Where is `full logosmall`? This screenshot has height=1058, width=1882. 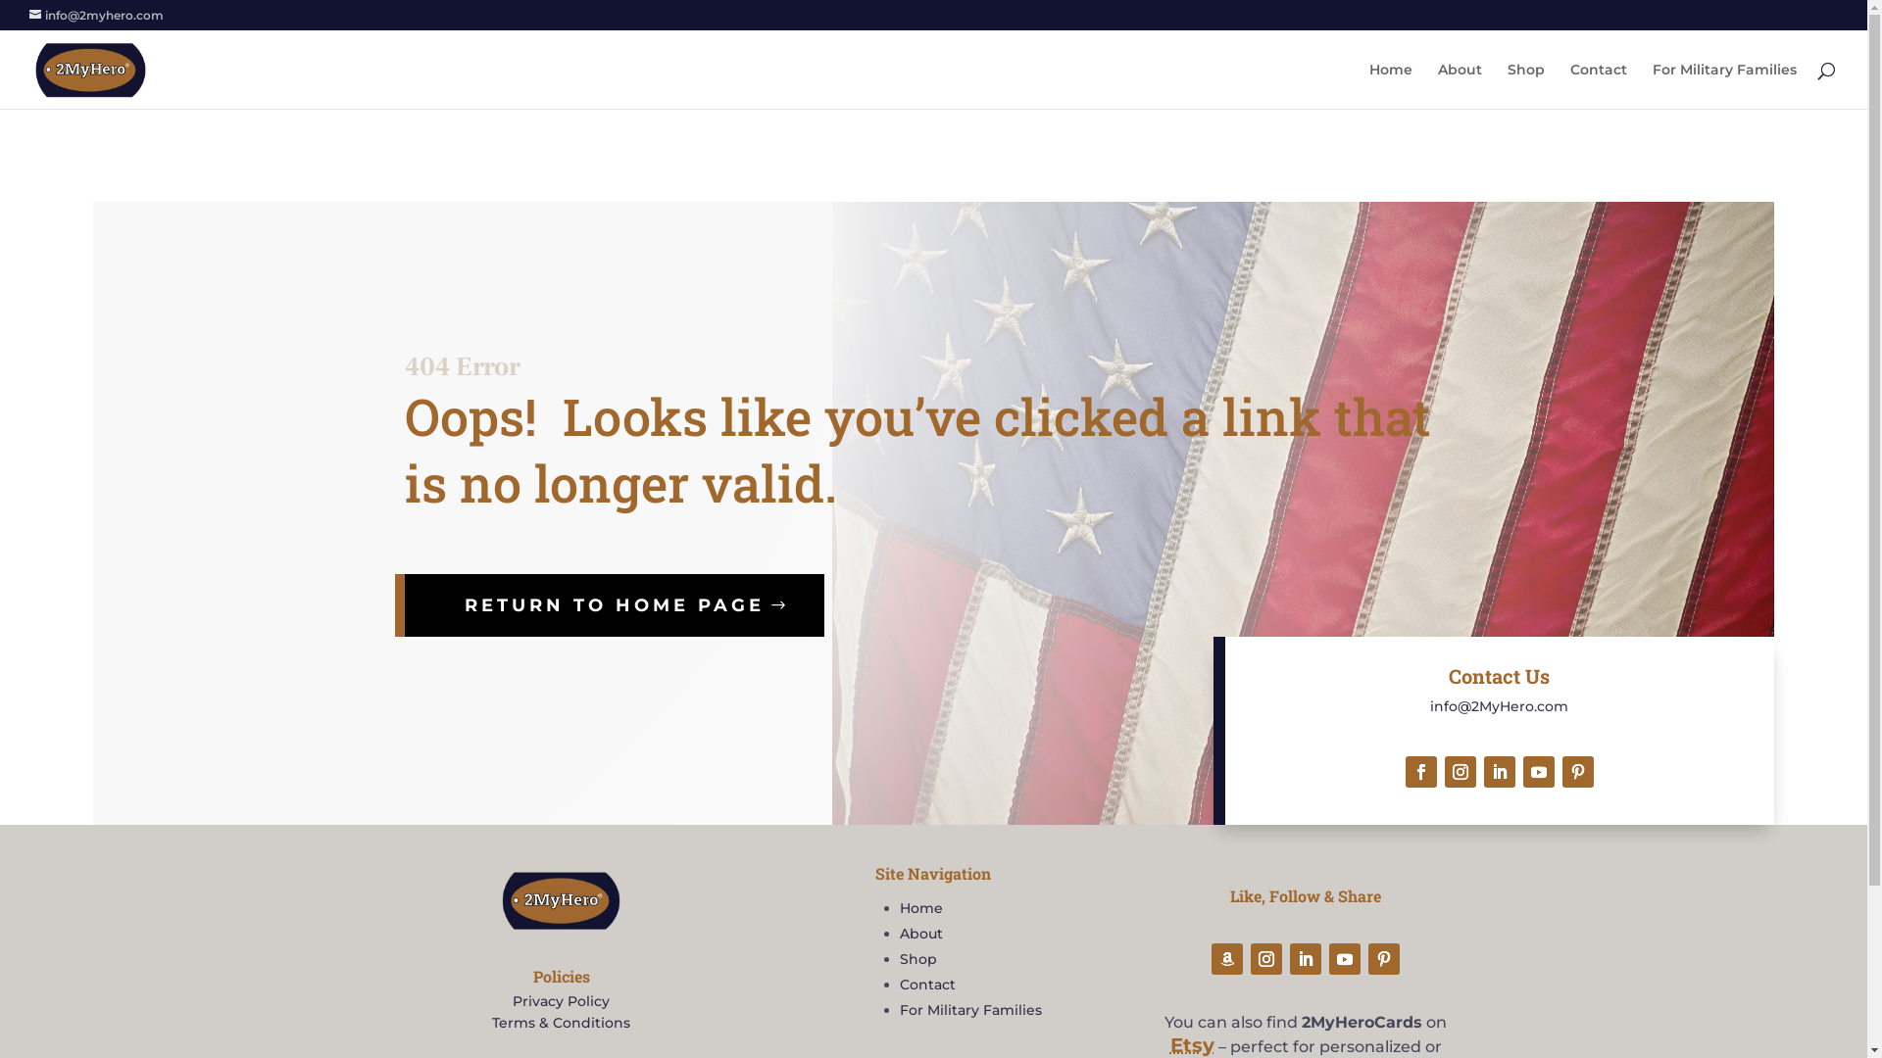 full logosmall is located at coordinates (561, 900).